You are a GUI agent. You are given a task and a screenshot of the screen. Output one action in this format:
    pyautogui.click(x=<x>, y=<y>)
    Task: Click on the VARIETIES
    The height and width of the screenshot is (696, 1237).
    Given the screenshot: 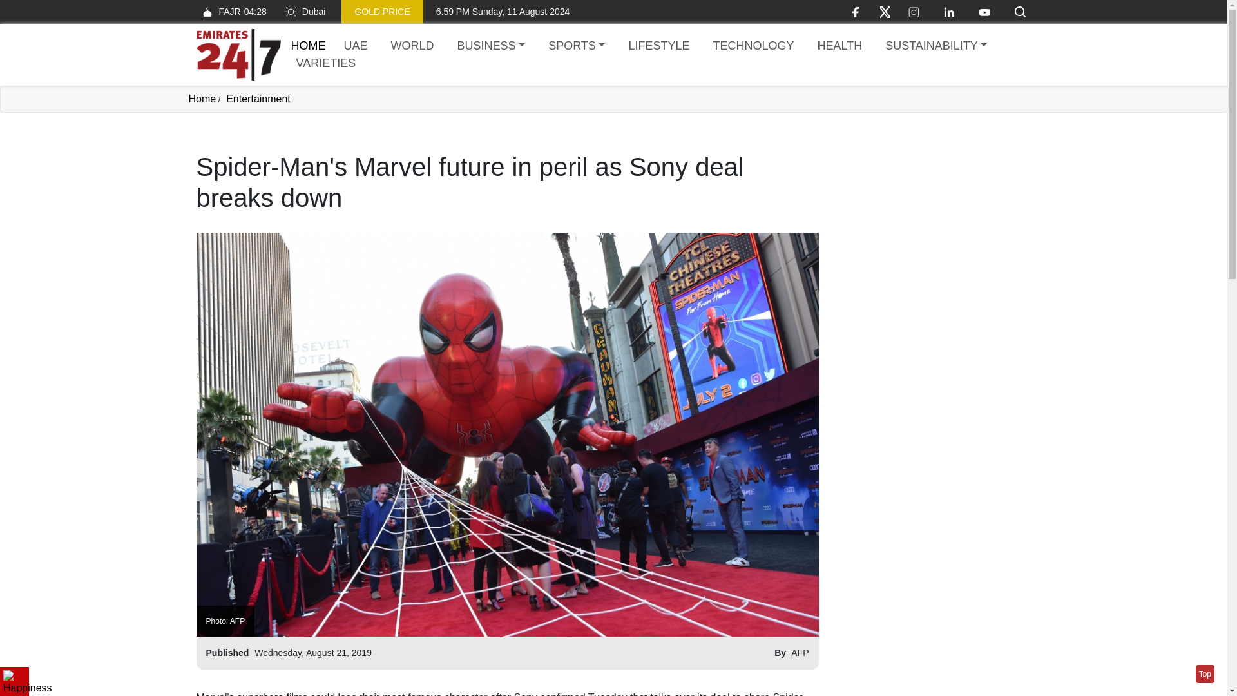 What is the action you would take?
    pyautogui.click(x=326, y=63)
    